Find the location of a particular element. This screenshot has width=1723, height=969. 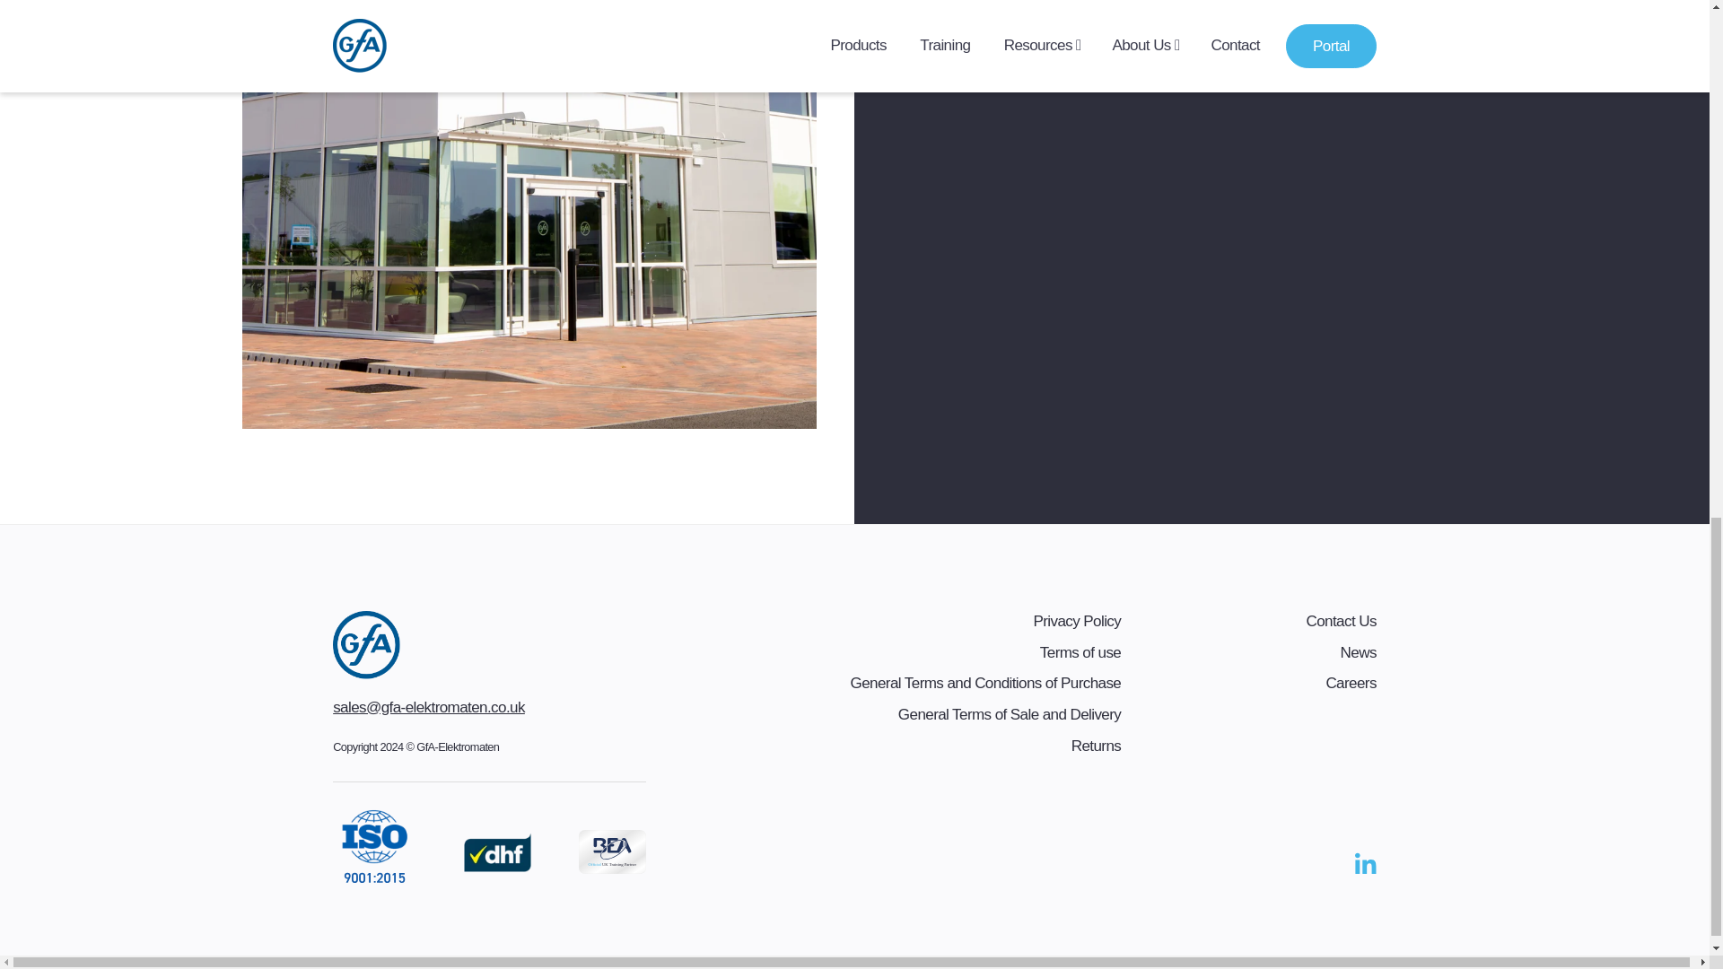

General Terms of Sale and Delivery is located at coordinates (1009, 714).